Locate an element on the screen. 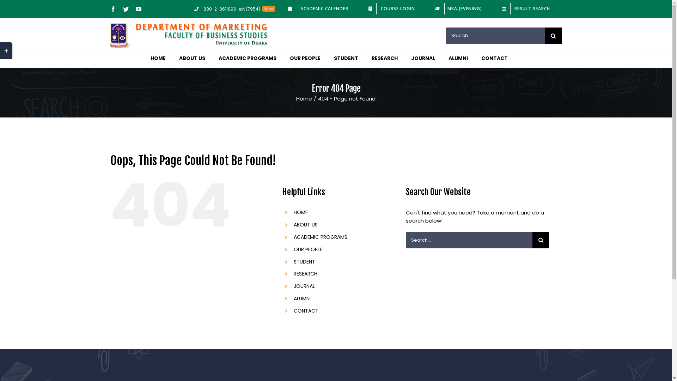 The width and height of the screenshot is (677, 381). twitter is located at coordinates (126, 9).